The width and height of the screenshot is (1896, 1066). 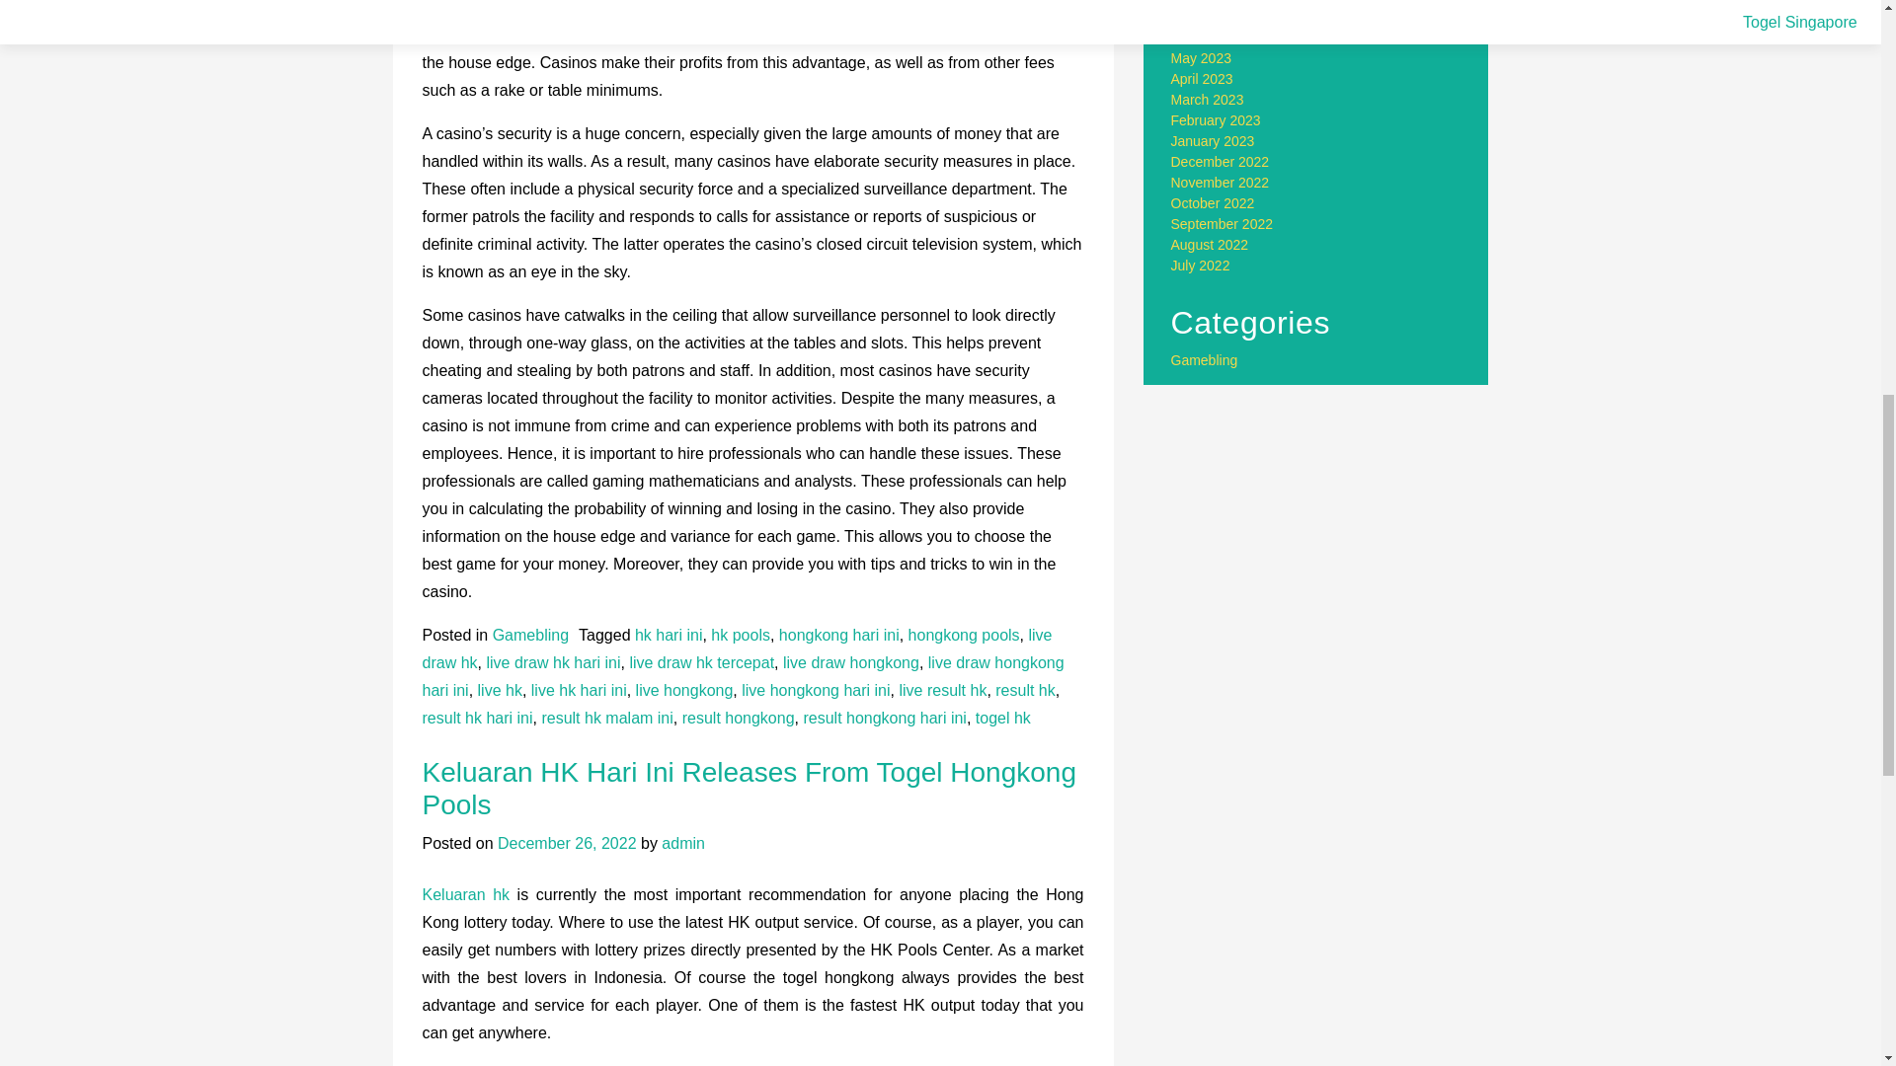 What do you see at coordinates (942, 691) in the screenshot?
I see `live result hk` at bounding box center [942, 691].